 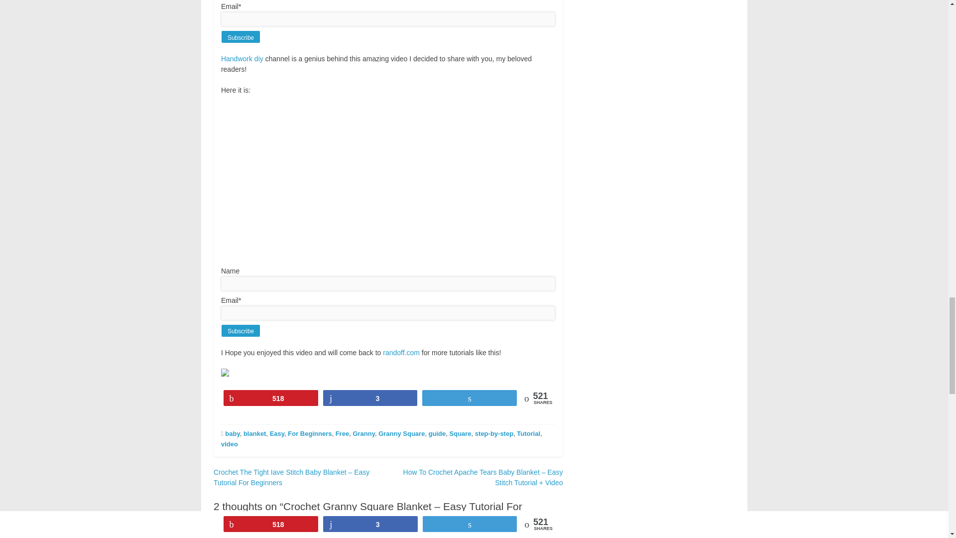 What do you see at coordinates (401, 433) in the screenshot?
I see `Granny Square` at bounding box center [401, 433].